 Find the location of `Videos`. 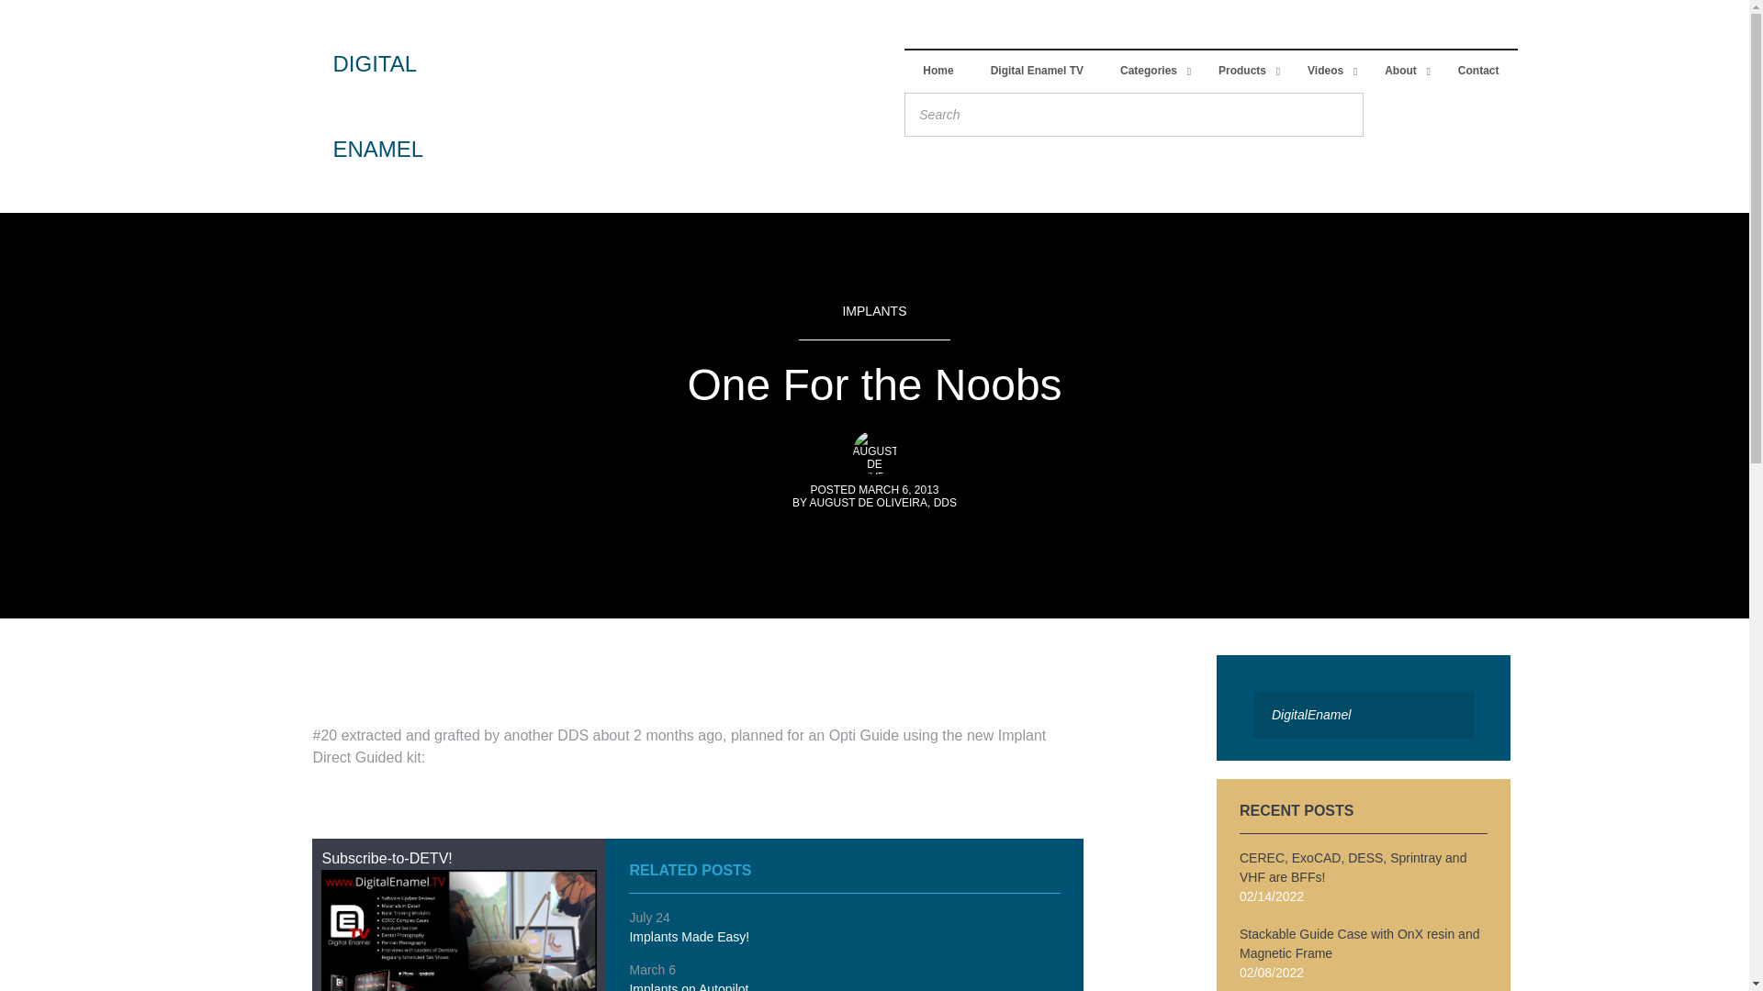

Videos is located at coordinates (1328, 72).